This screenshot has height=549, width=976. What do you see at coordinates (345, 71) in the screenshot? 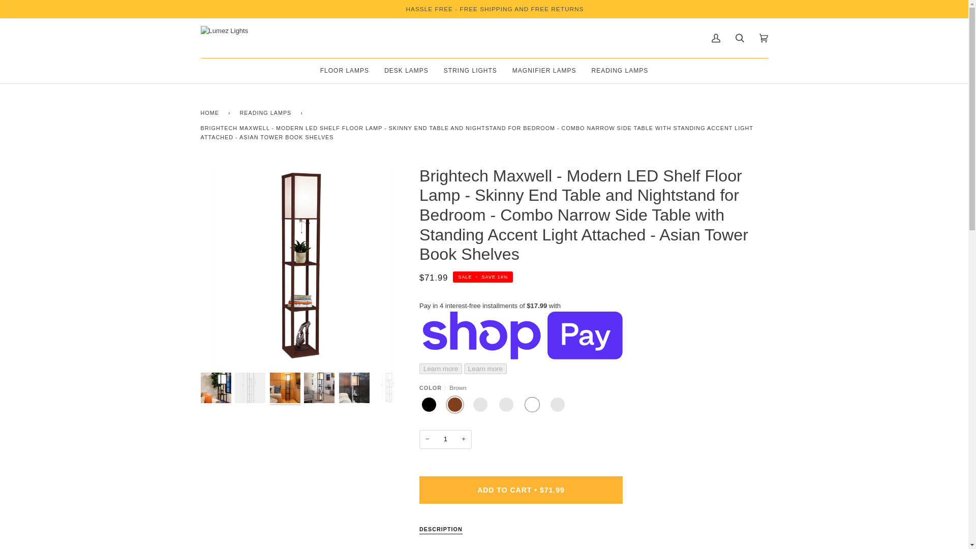
I see `FLOOR LAMPS` at bounding box center [345, 71].